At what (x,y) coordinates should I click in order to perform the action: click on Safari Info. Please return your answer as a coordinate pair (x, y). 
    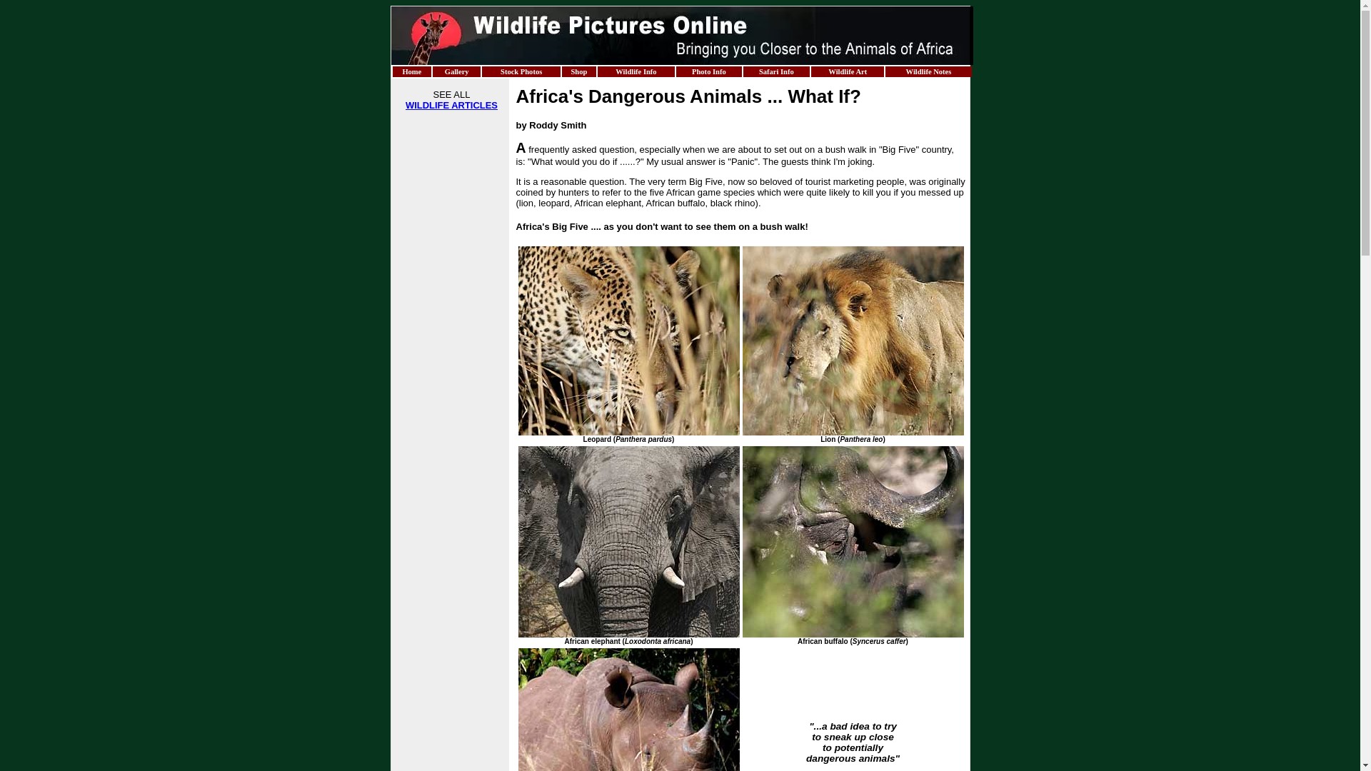
    Looking at the image, I should click on (776, 71).